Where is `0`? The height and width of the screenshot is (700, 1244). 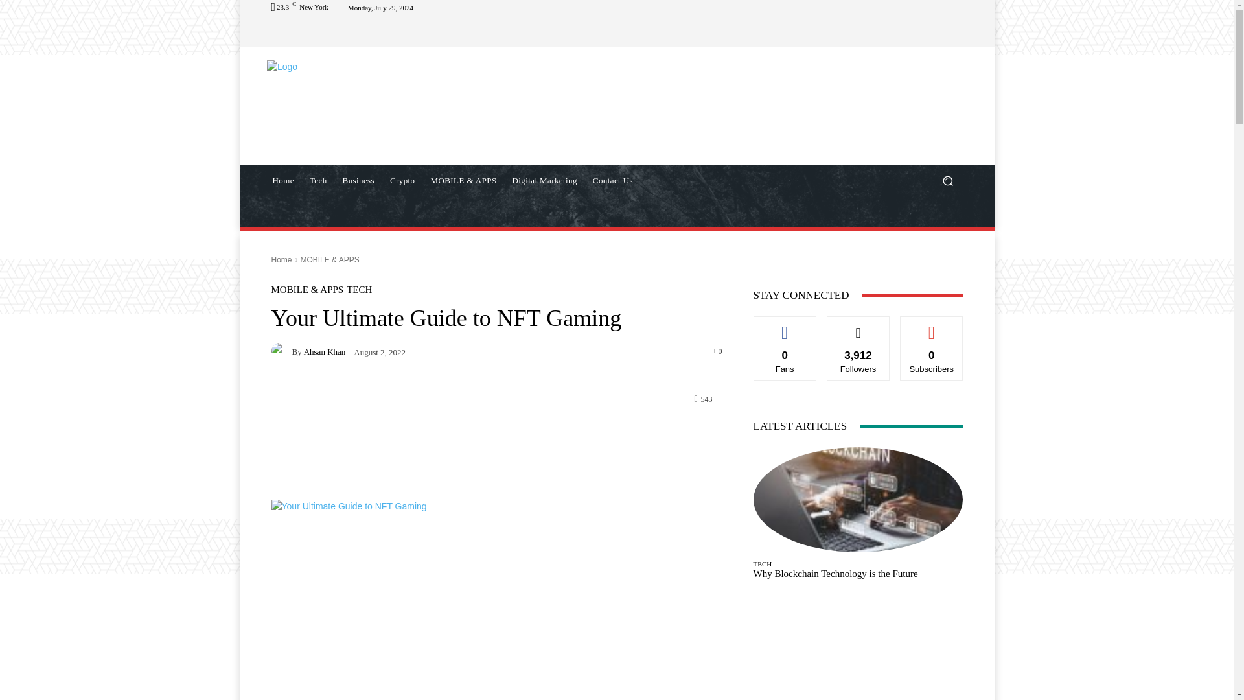 0 is located at coordinates (718, 350).